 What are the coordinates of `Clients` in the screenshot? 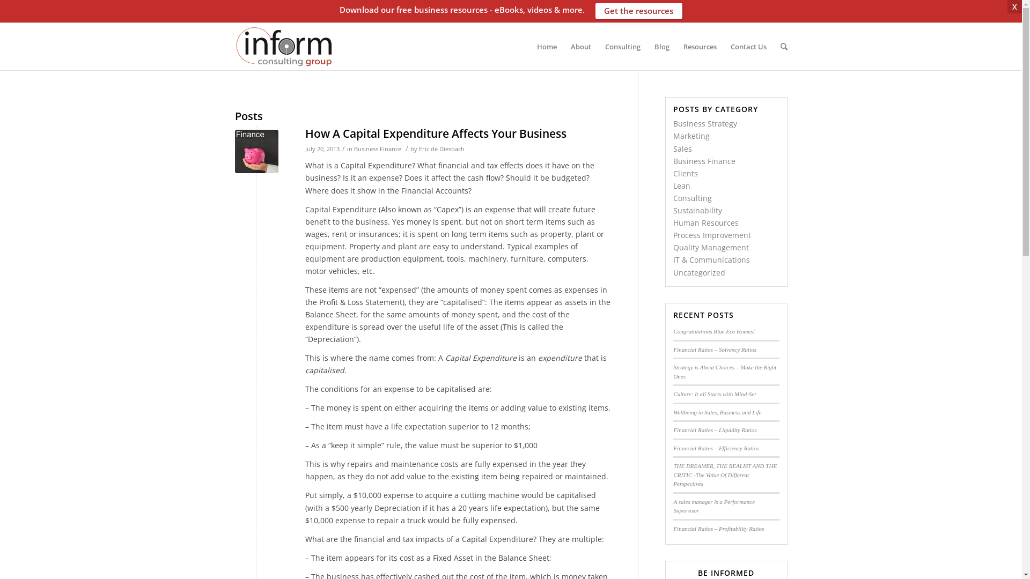 It's located at (686, 174).